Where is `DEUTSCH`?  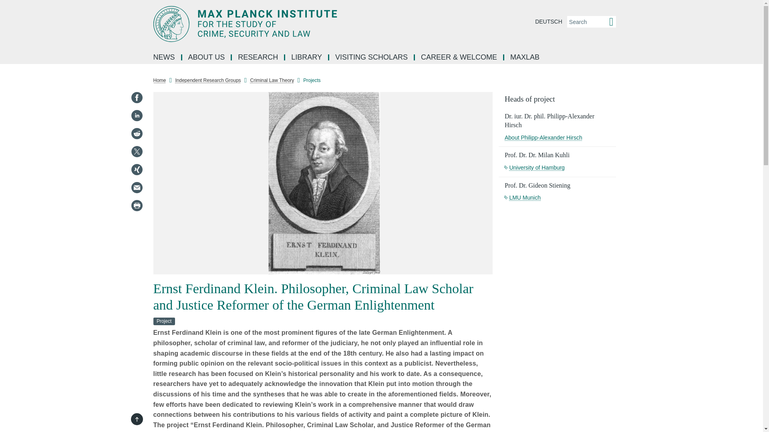
DEUTSCH is located at coordinates (549, 22).